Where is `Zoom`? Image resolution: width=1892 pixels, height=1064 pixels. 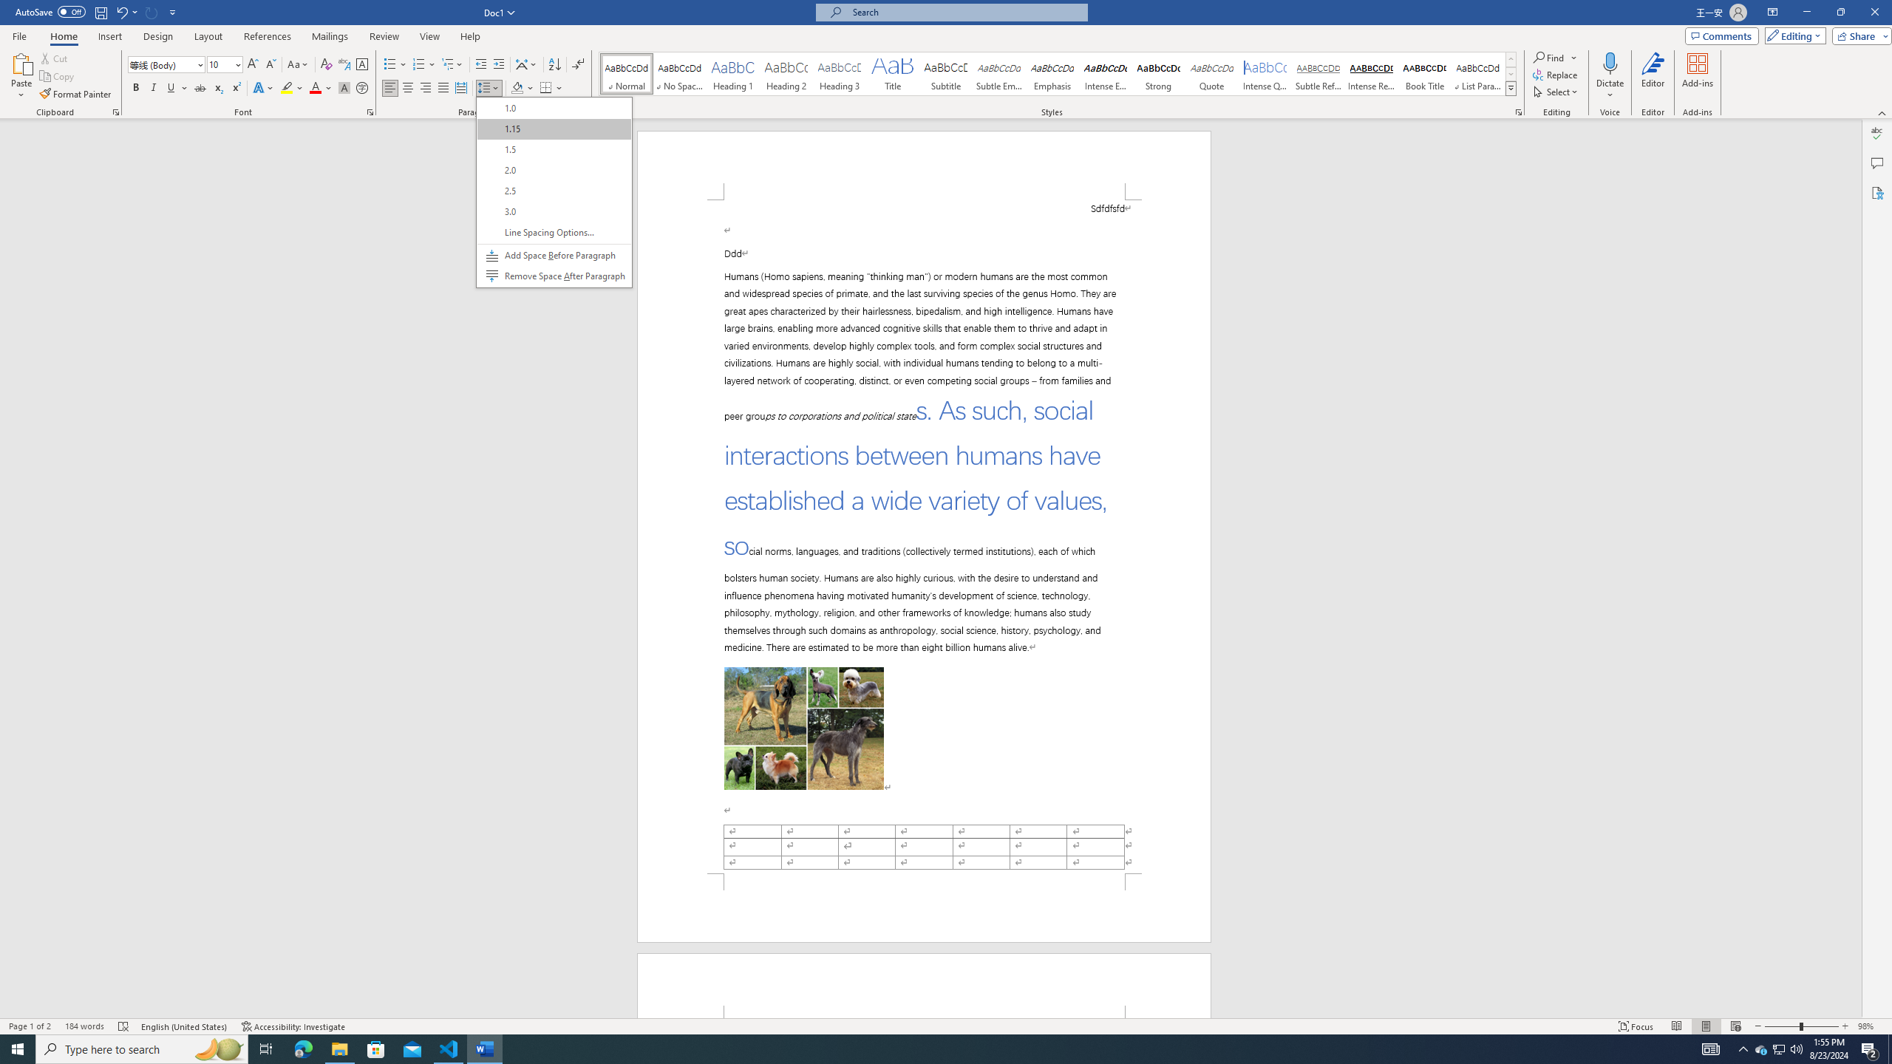
Zoom is located at coordinates (1802, 1026).